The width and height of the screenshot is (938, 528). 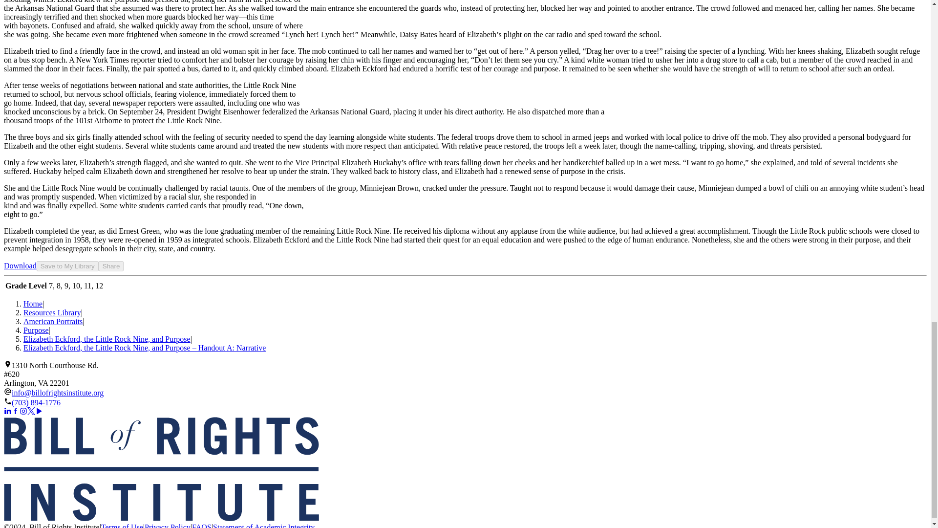 I want to click on Follow us on twitter, so click(x=31, y=411).